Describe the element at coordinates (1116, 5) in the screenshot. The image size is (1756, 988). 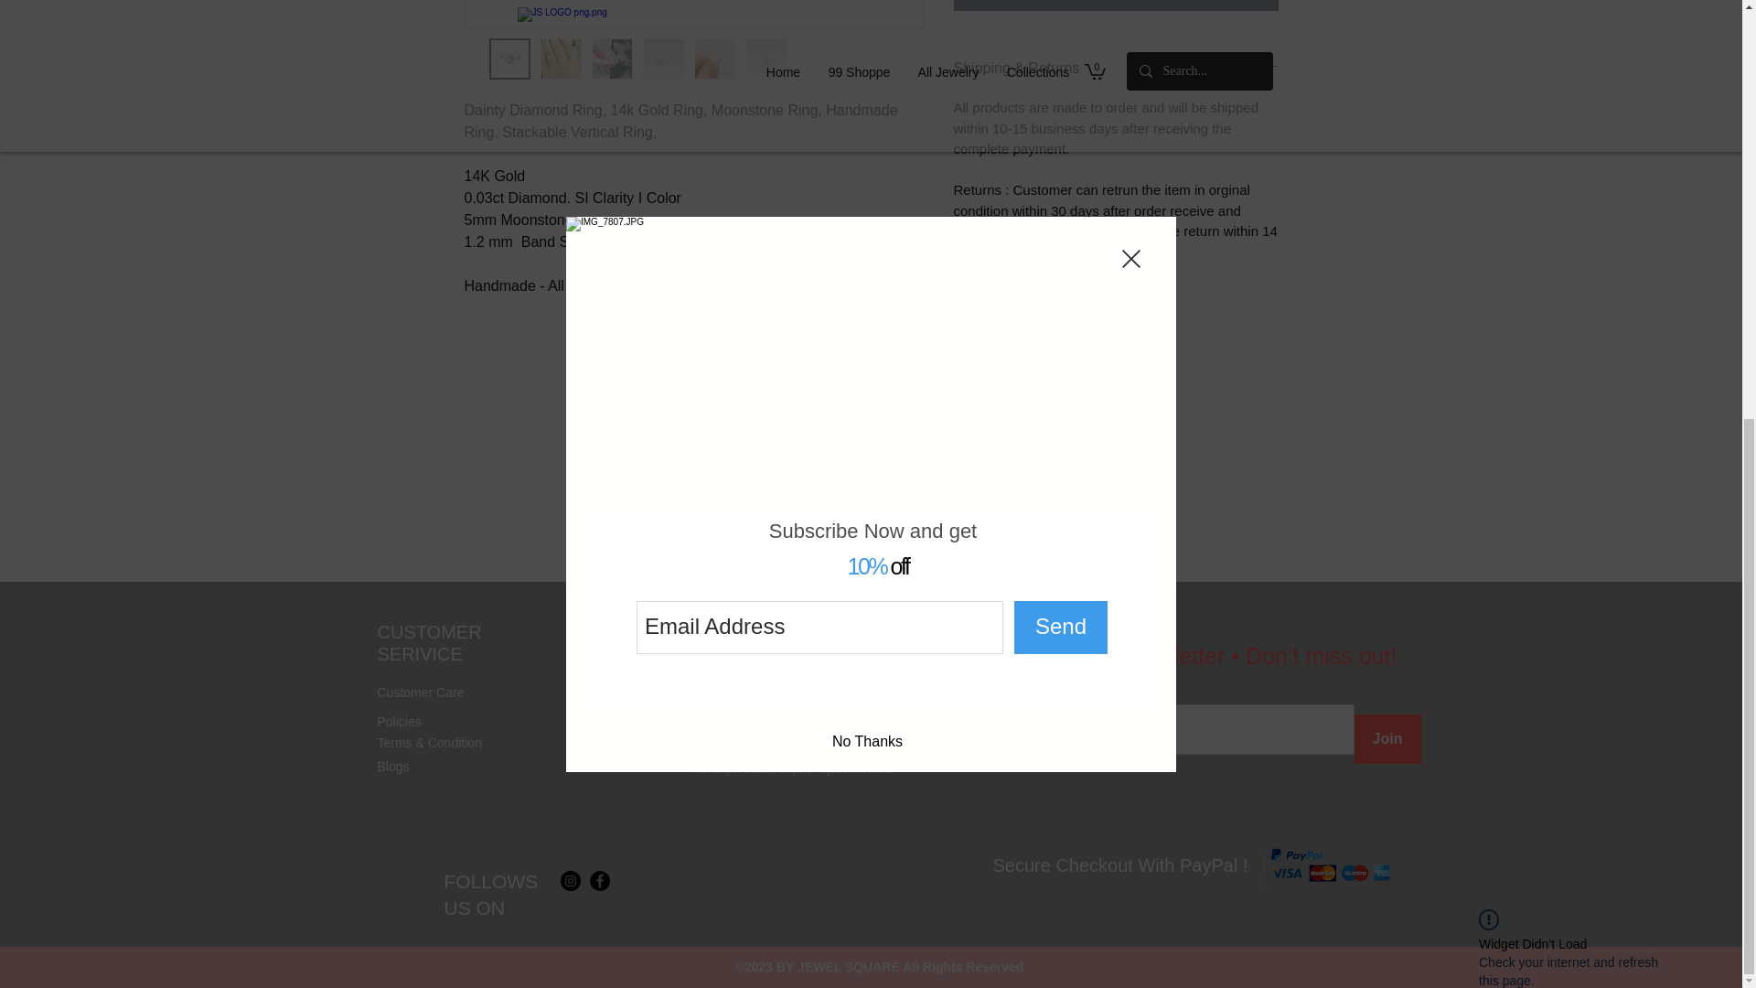
I see `Add to Cart` at that location.